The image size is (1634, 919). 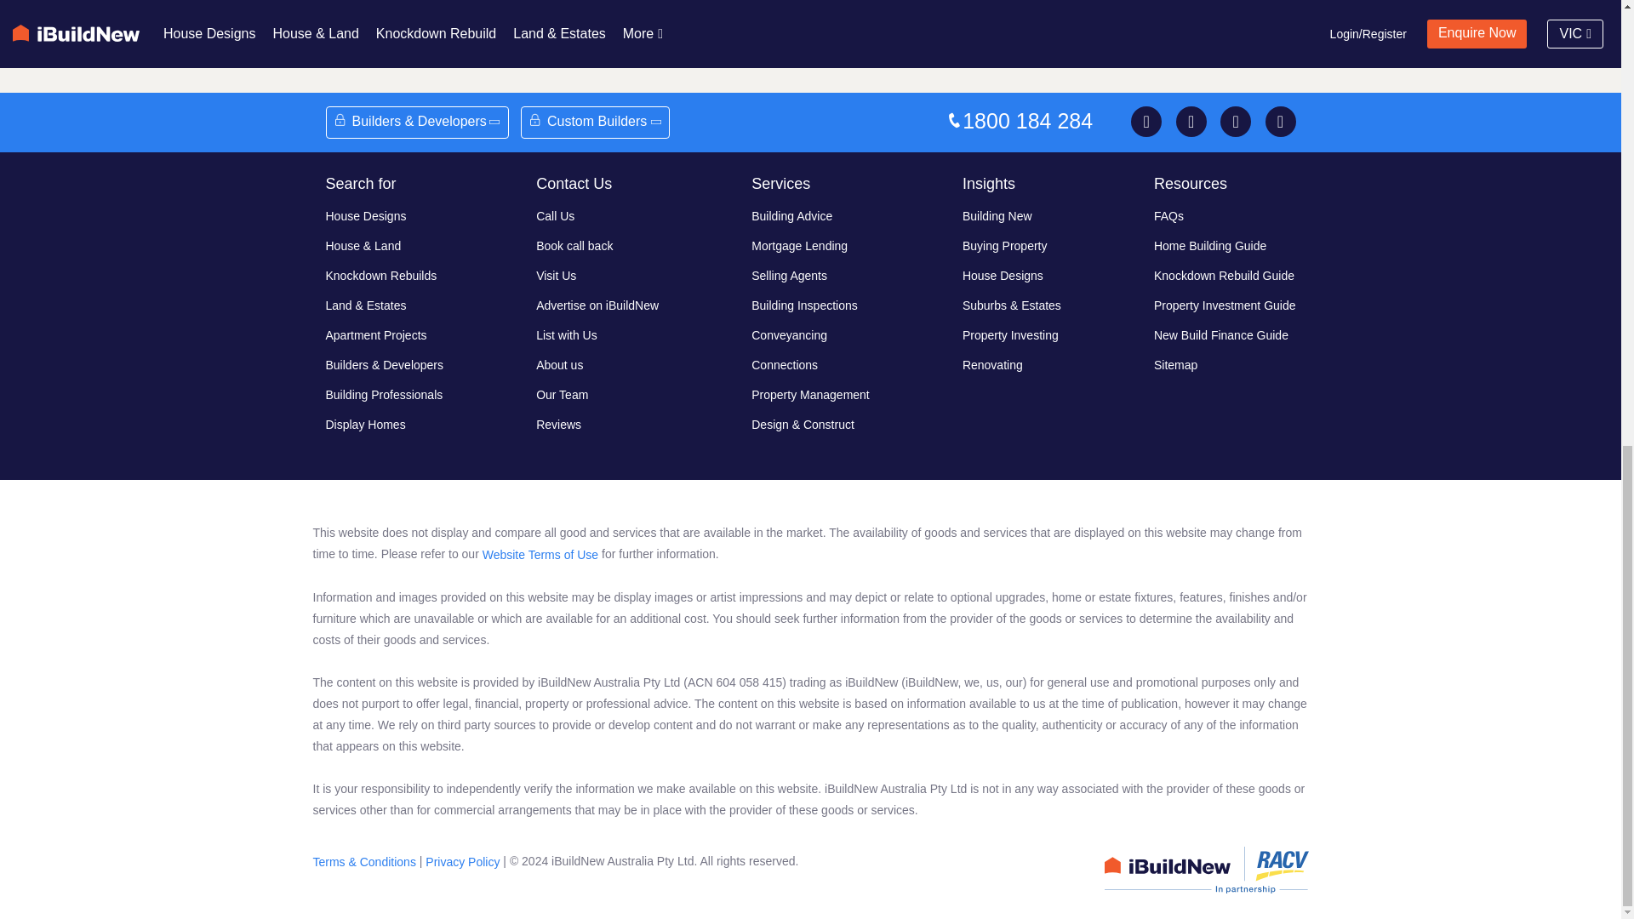 What do you see at coordinates (985, 54) in the screenshot?
I see `Terms of Service` at bounding box center [985, 54].